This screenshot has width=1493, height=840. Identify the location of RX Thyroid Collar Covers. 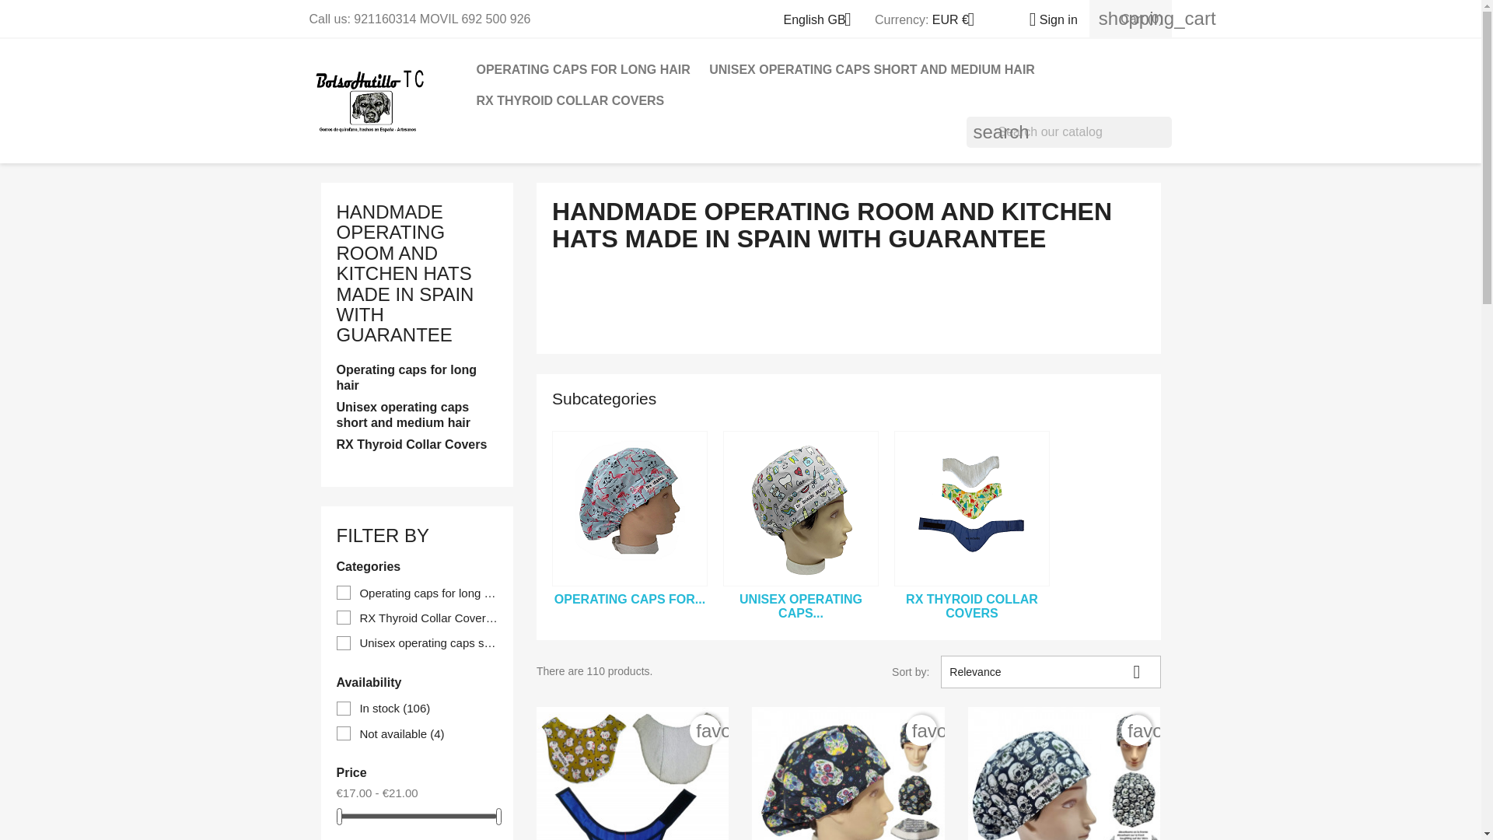
(972, 509).